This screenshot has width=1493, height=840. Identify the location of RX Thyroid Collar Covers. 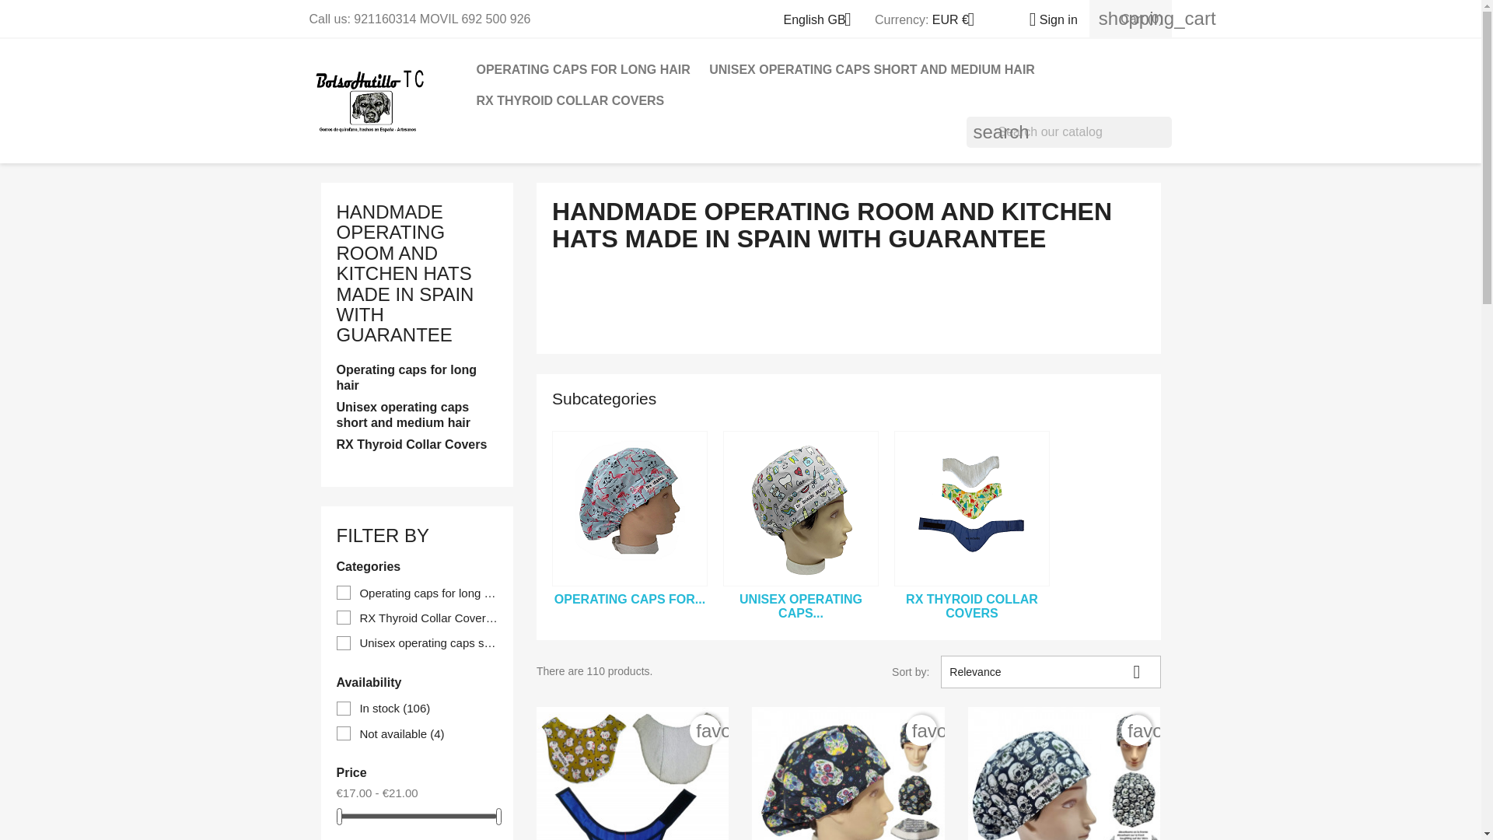
(972, 509).